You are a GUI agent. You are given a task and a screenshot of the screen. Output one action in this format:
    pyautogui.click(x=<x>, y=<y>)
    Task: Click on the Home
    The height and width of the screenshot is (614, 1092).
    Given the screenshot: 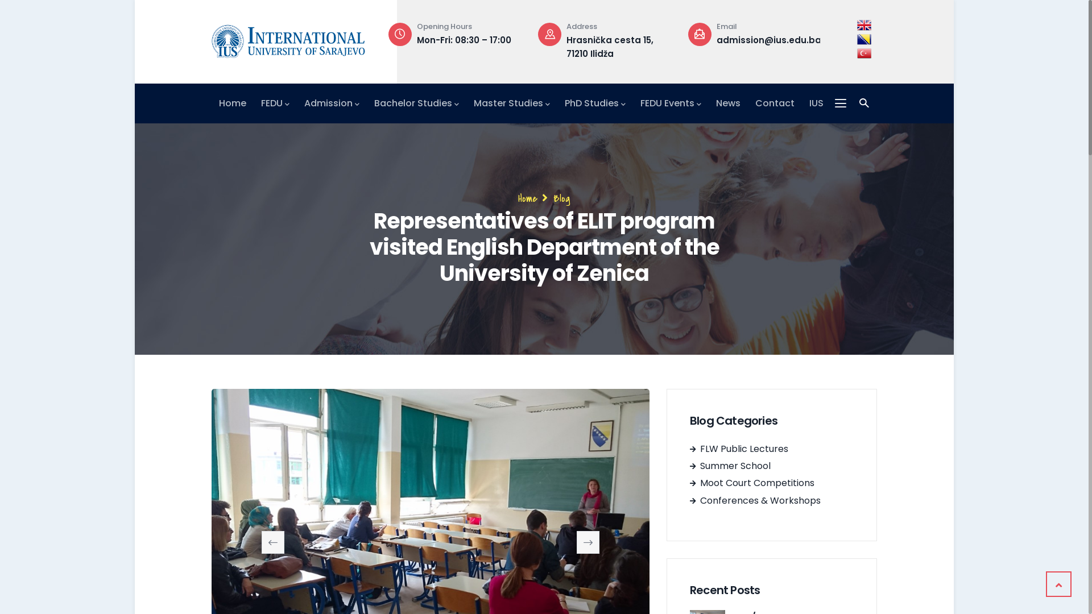 What is the action you would take?
    pyautogui.click(x=288, y=39)
    